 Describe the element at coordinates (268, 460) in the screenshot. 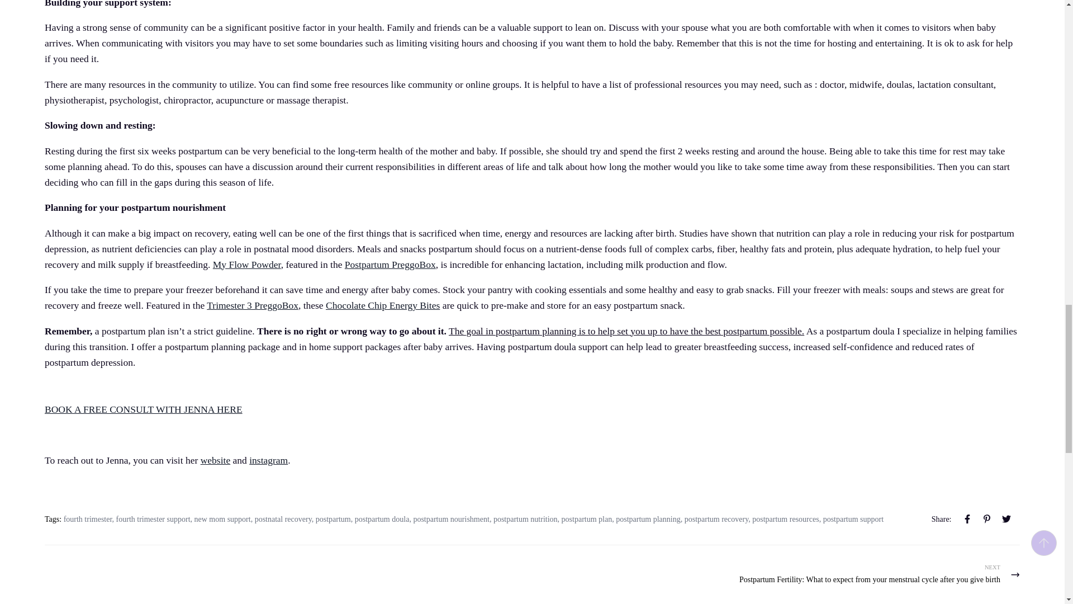

I see `nourish and nurture's instagram page` at that location.